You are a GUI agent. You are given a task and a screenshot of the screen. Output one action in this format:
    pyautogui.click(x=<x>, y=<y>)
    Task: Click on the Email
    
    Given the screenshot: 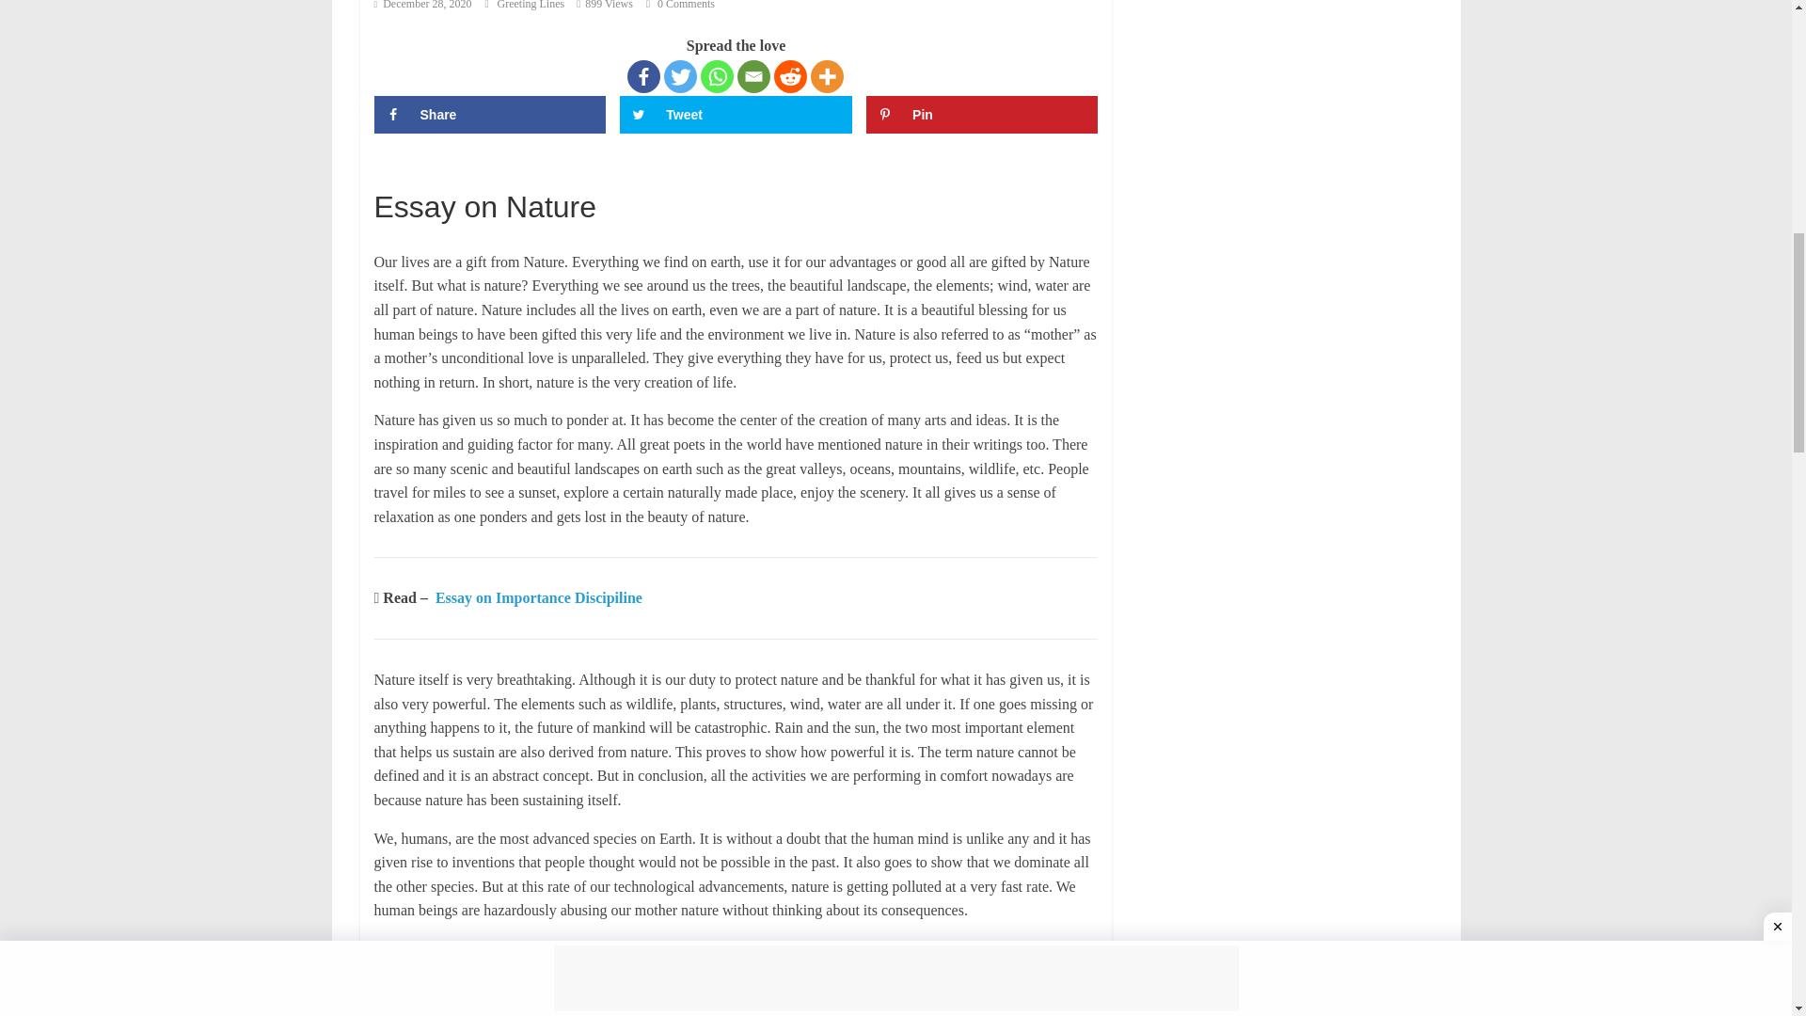 What is the action you would take?
    pyautogui.click(x=753, y=76)
    